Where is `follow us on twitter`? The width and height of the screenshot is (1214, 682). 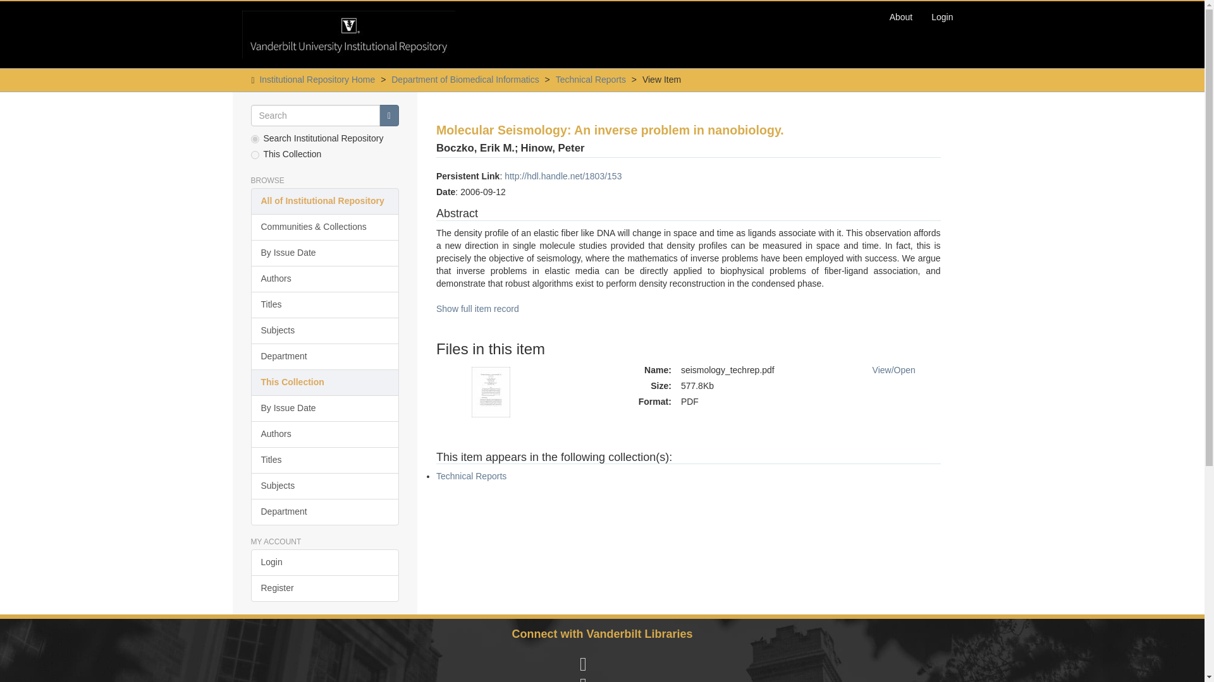
follow us on twitter is located at coordinates (584, 679).